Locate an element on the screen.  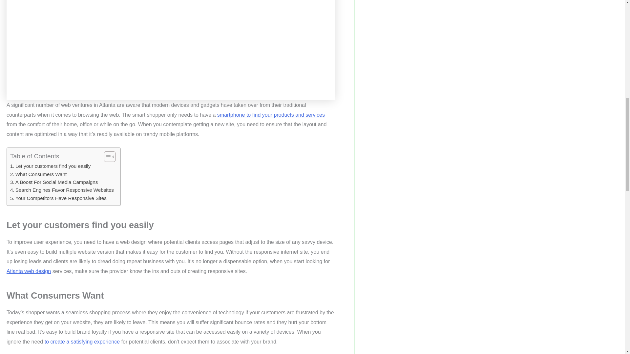
What Consumers Want is located at coordinates (38, 174).